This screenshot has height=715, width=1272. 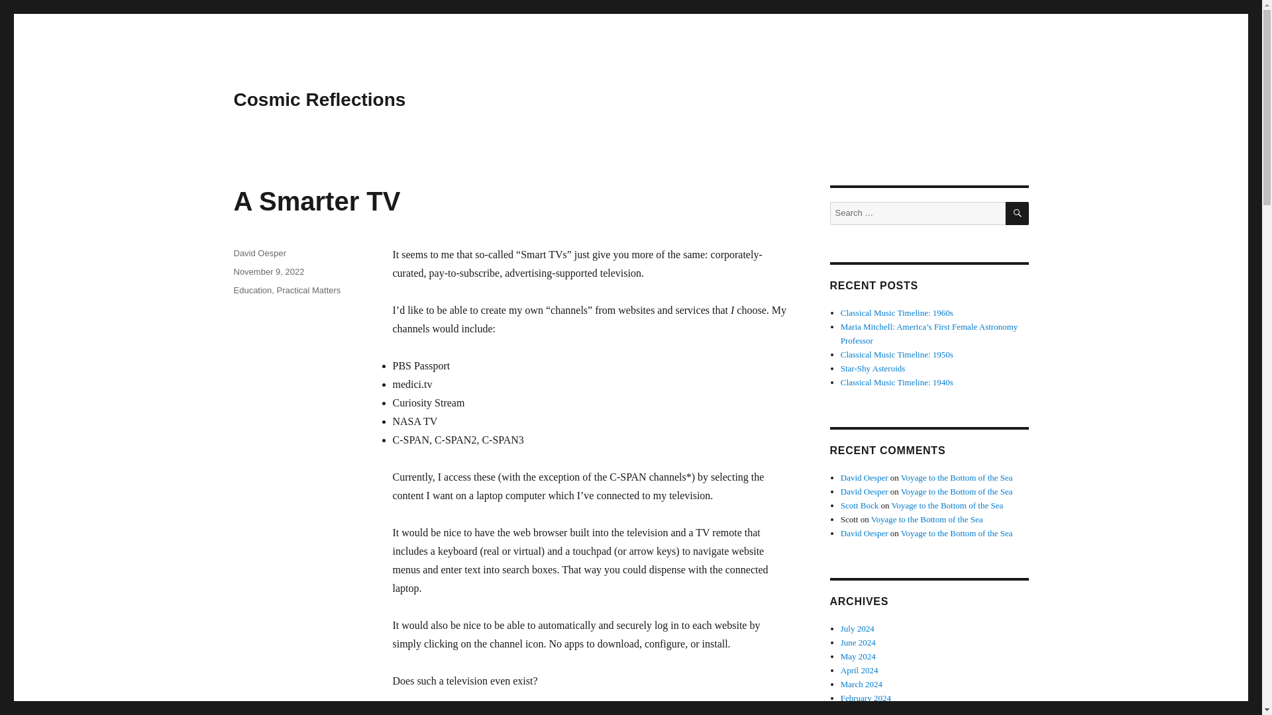 I want to click on Education, so click(x=252, y=290).